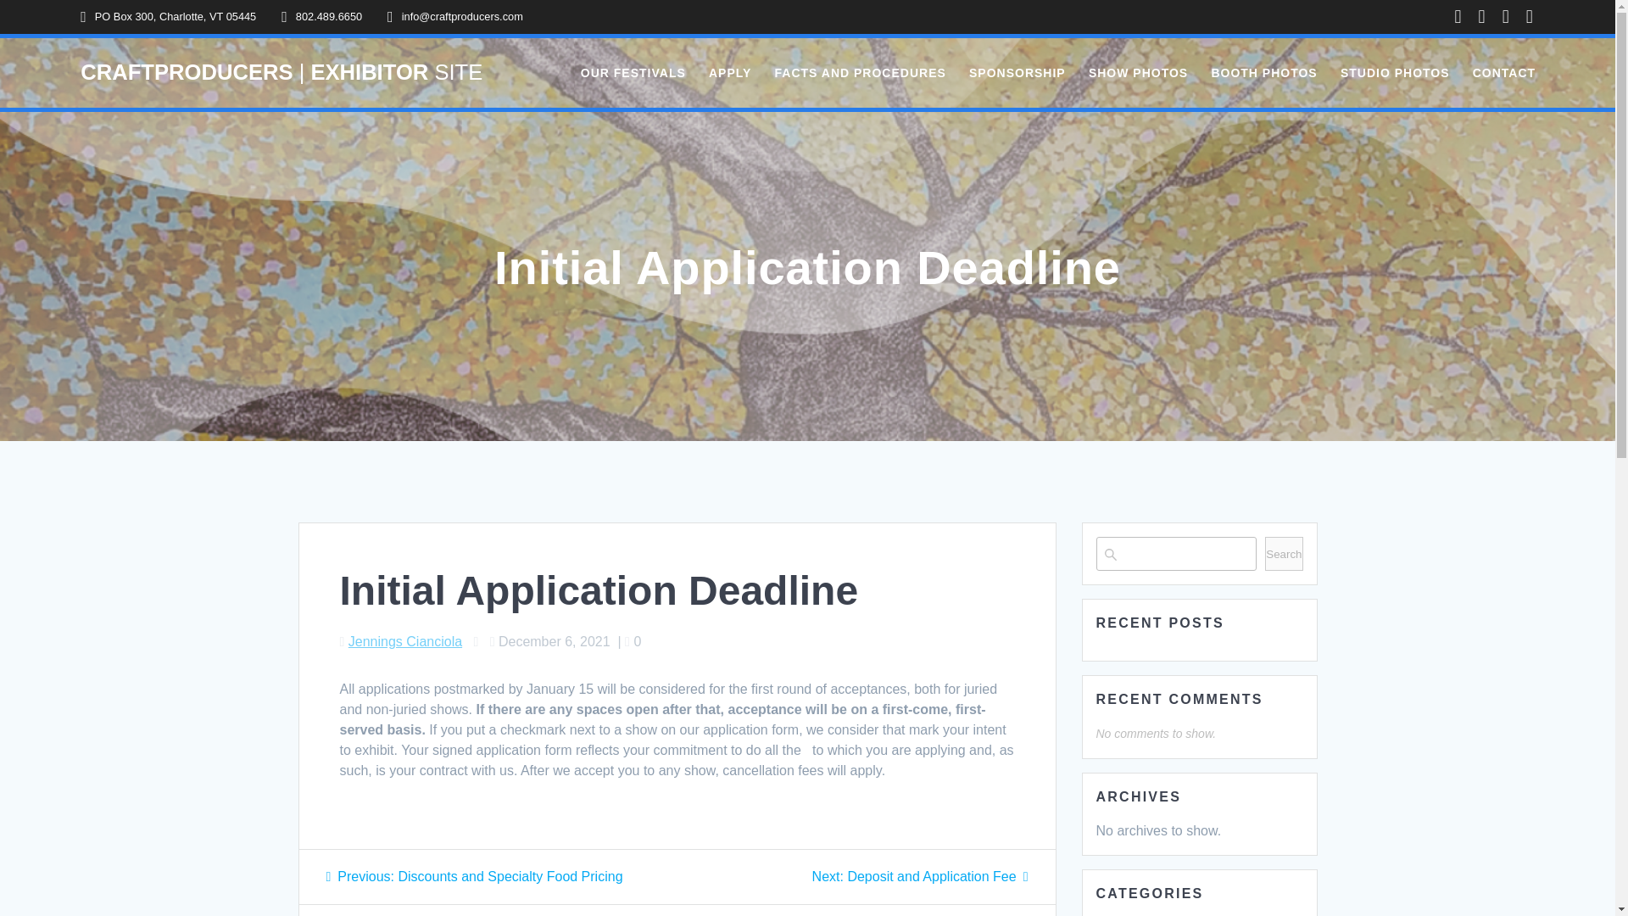  What do you see at coordinates (1138, 73) in the screenshot?
I see `Check here for photos of past festivals and events` at bounding box center [1138, 73].